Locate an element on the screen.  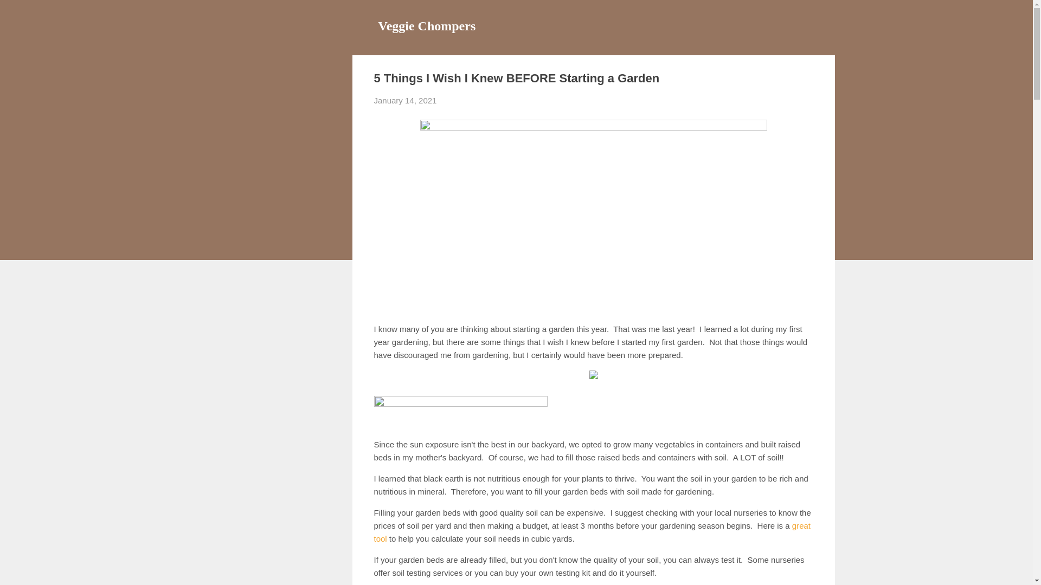
Search is located at coordinates (21, 13).